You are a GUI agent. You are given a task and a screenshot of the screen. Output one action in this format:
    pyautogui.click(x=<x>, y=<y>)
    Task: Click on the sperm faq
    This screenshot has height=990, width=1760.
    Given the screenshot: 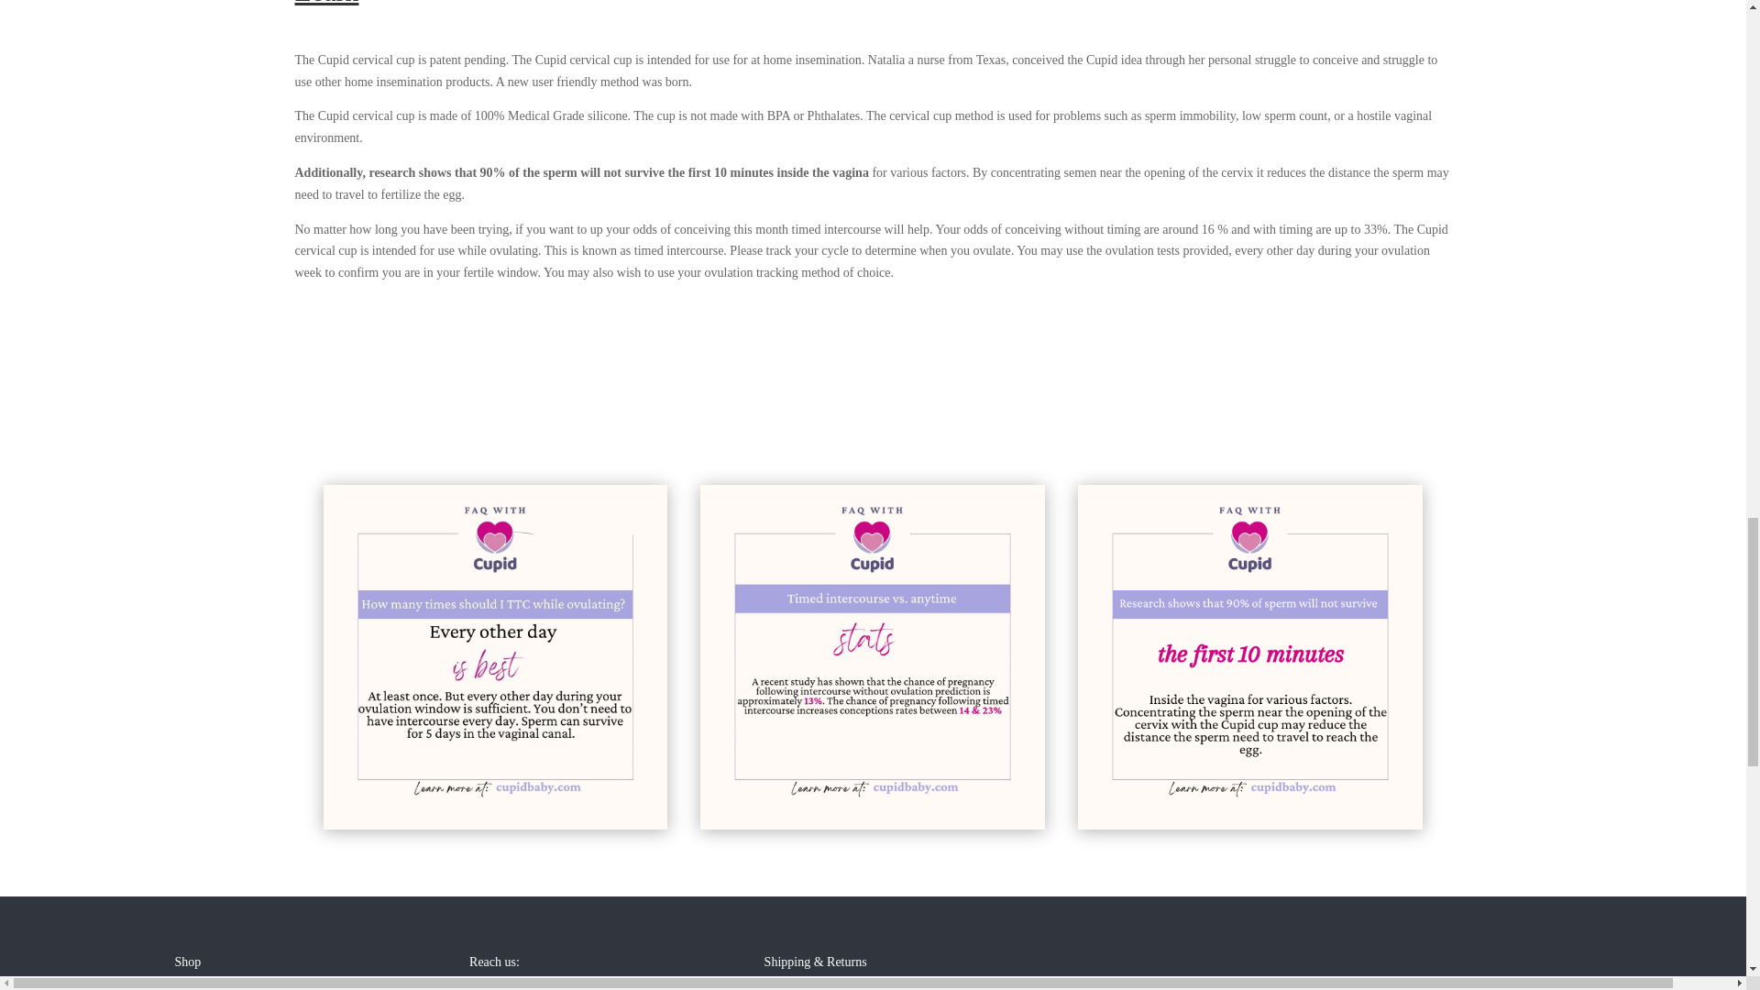 What is the action you would take?
    pyautogui.click(x=1249, y=657)
    